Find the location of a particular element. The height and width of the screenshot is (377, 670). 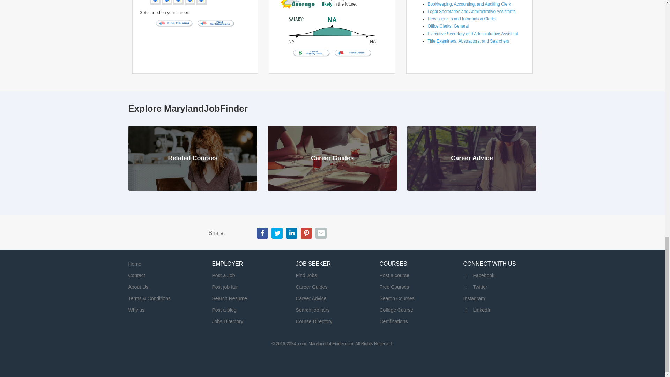

terms and conditions is located at coordinates (149, 298).